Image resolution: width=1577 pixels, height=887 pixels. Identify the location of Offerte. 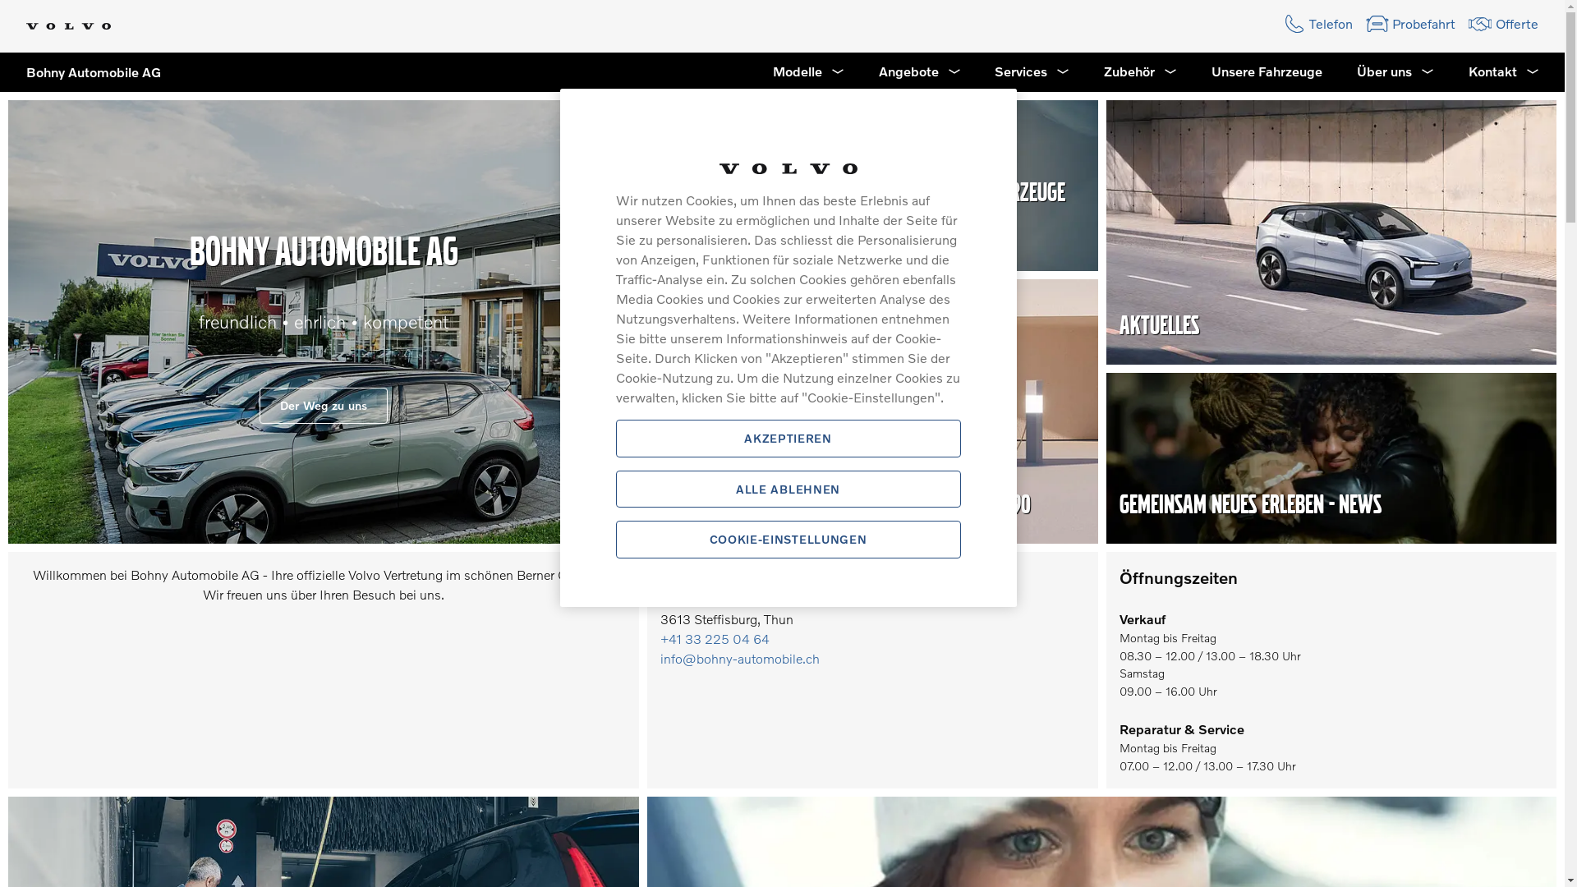
(1503, 24).